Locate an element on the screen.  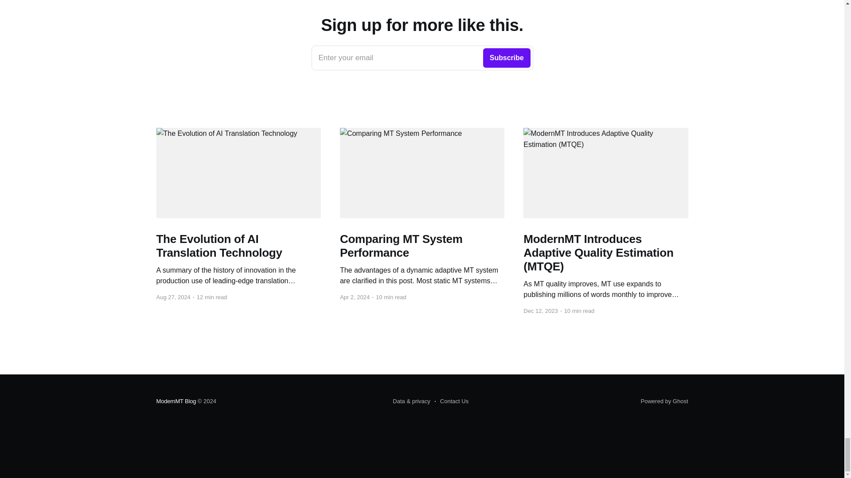
ModernMT Blog is located at coordinates (452, 401).